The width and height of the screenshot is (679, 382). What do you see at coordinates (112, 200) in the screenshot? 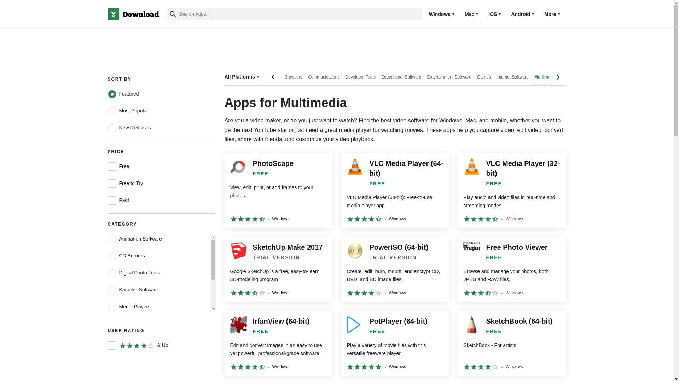
I see `paid` at bounding box center [112, 200].